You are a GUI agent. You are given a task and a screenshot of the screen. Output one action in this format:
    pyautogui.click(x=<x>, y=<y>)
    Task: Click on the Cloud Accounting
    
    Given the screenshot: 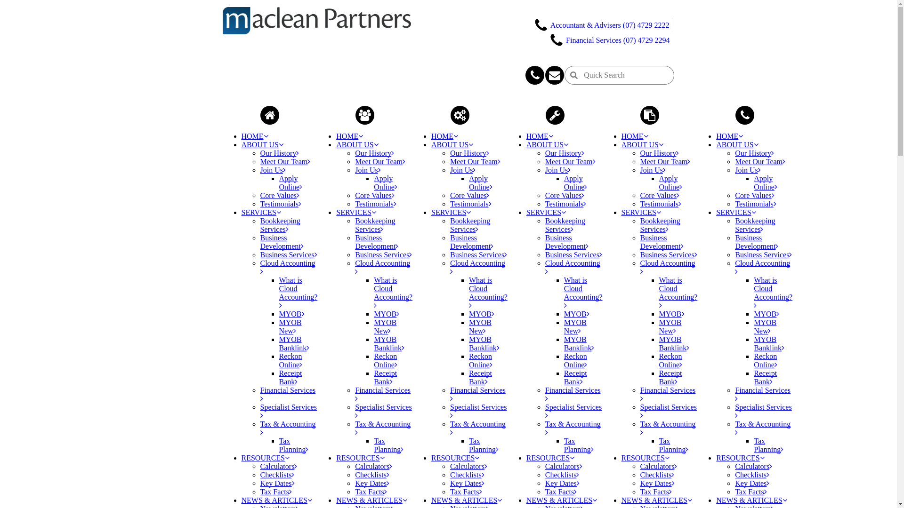 What is the action you would take?
    pyautogui.click(x=382, y=267)
    